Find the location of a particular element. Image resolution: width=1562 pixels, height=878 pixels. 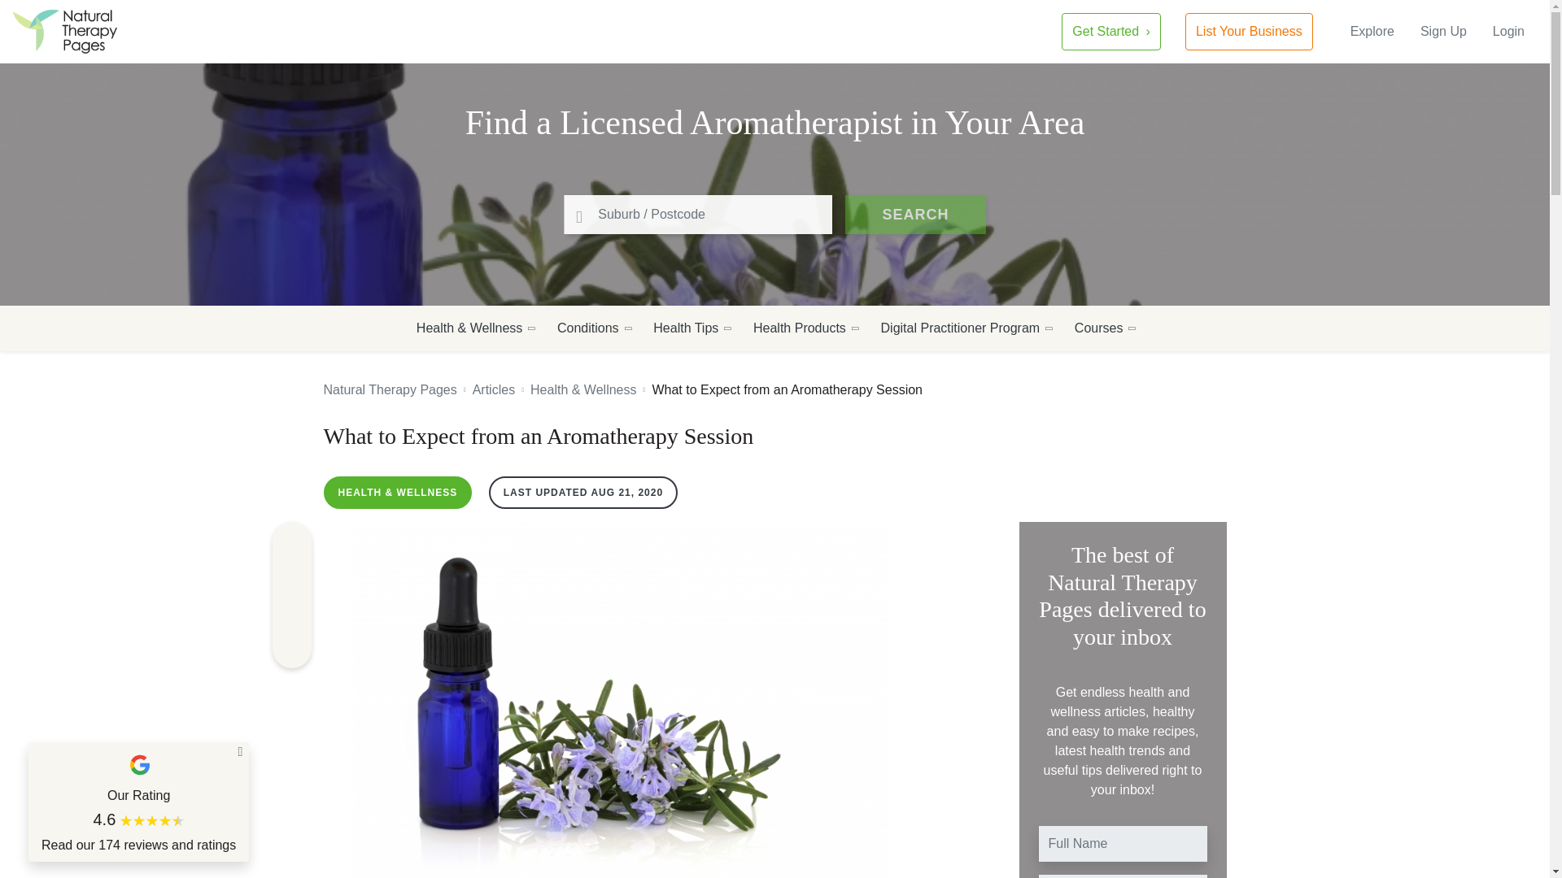

global.social.sharePinterest is located at coordinates (291, 577).